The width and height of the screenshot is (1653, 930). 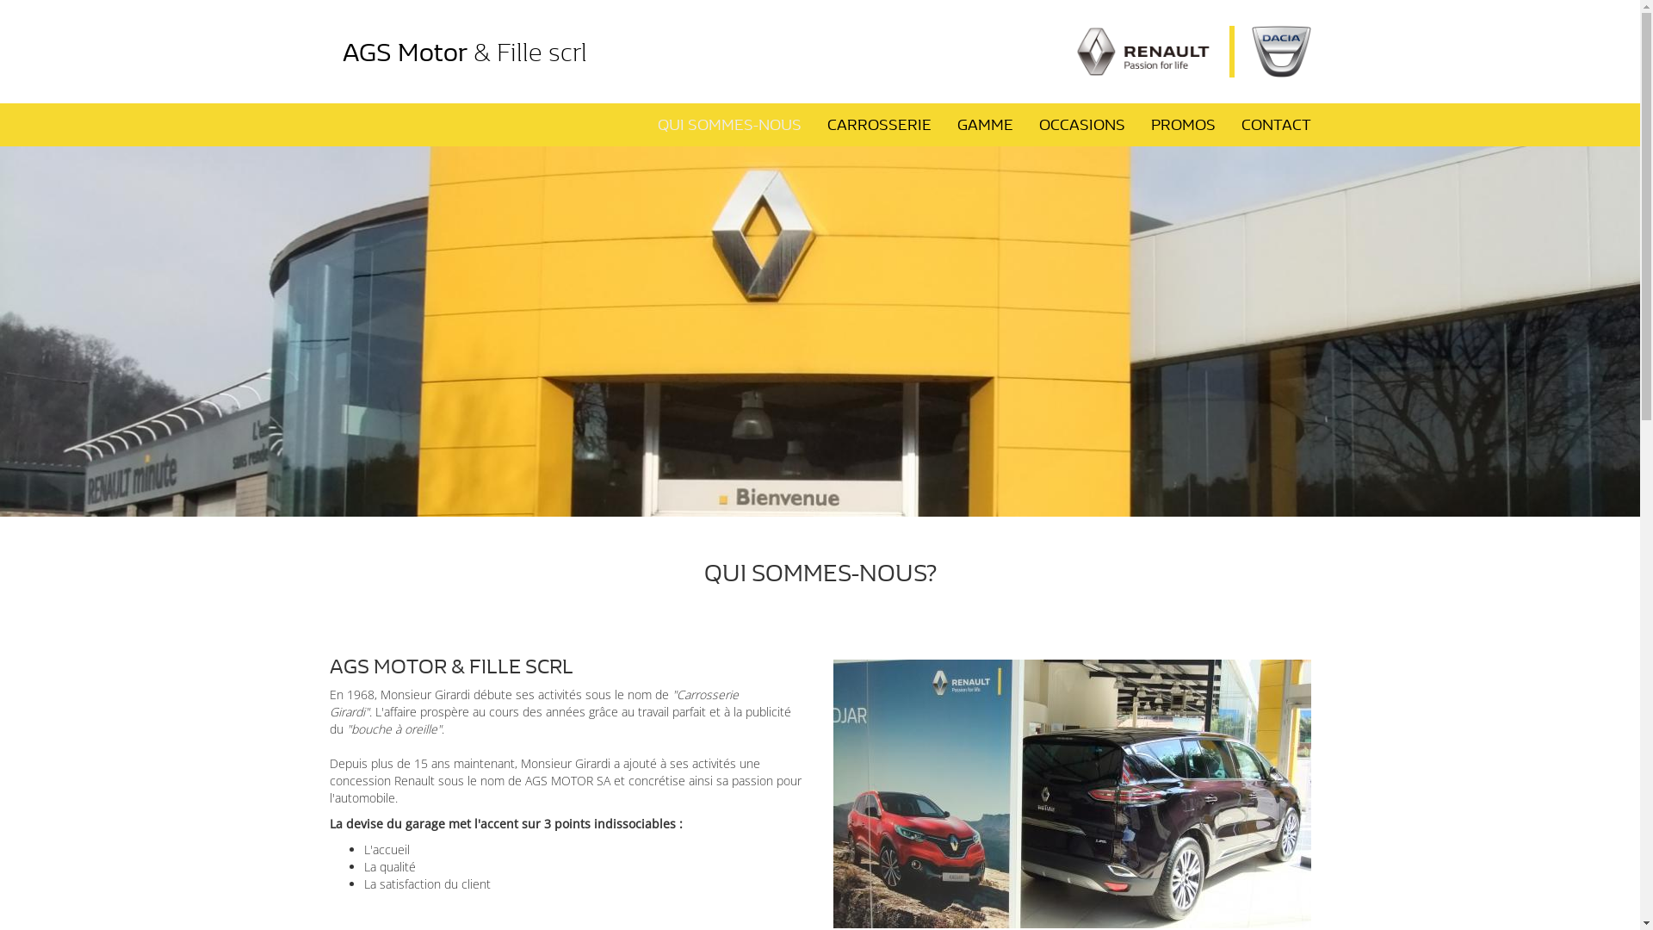 I want to click on PROMOS, so click(x=1183, y=125).